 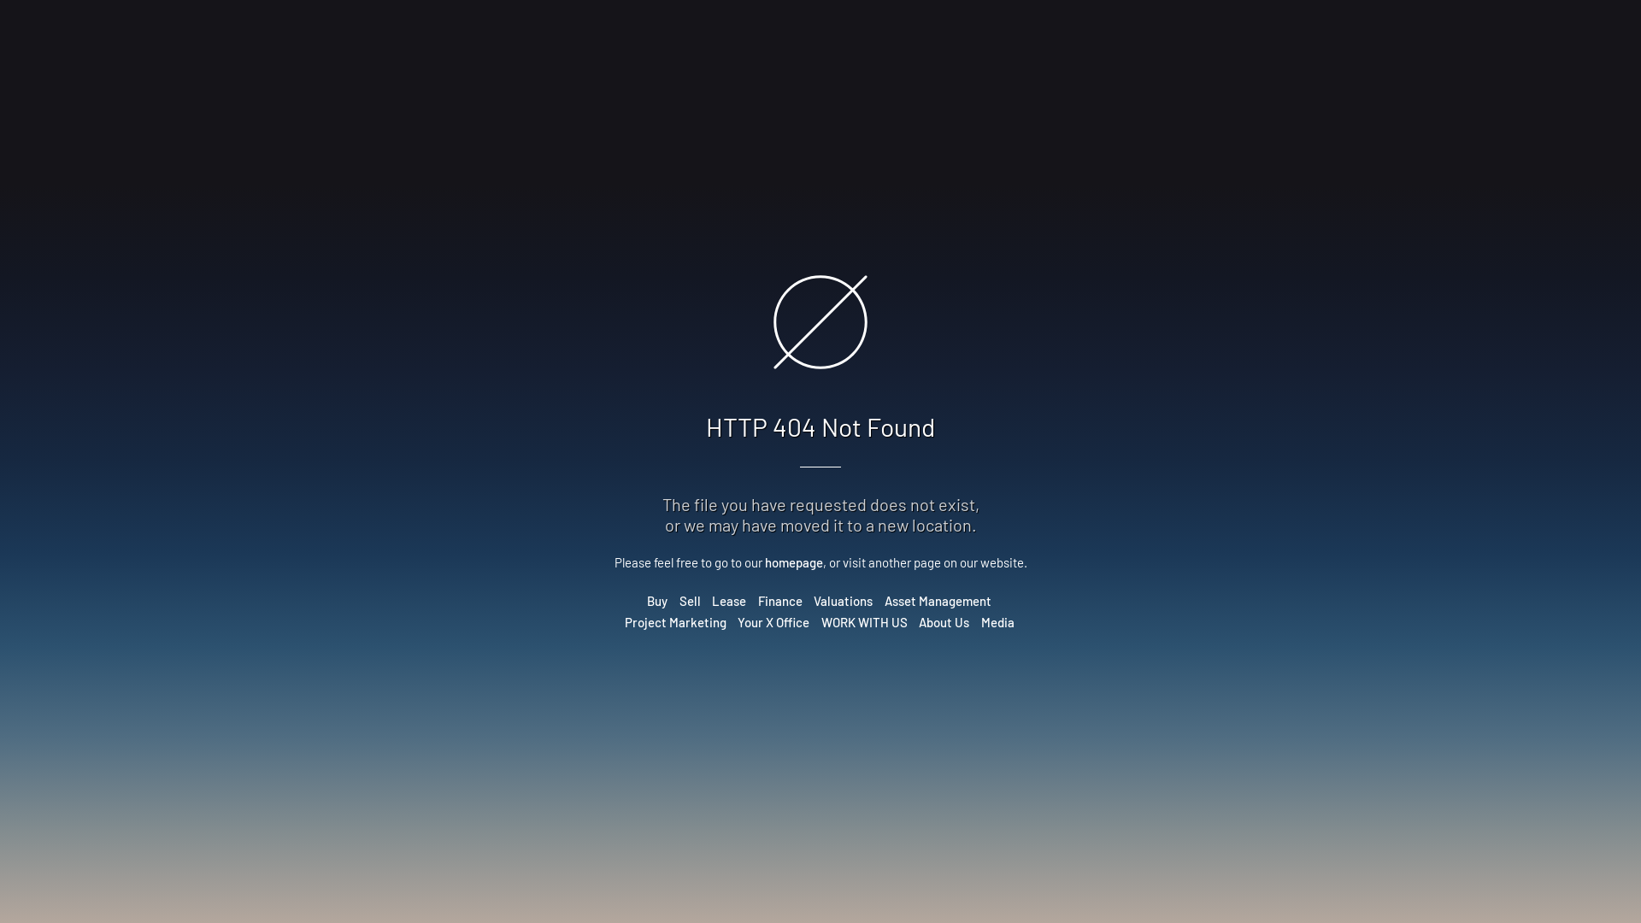 What do you see at coordinates (843, 601) in the screenshot?
I see `Valuations` at bounding box center [843, 601].